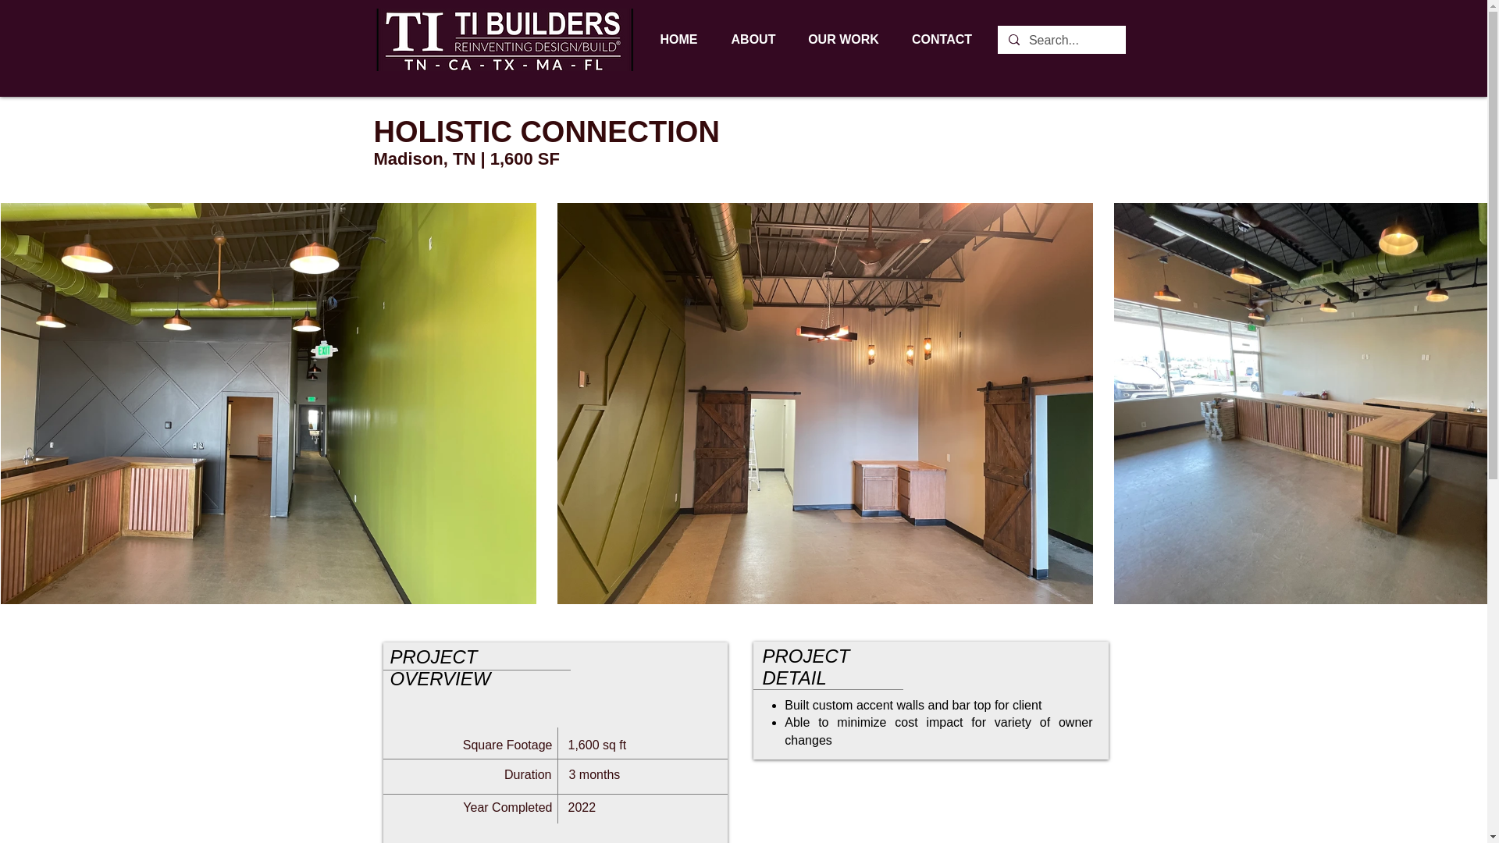 This screenshot has height=843, width=1499. I want to click on CONTACT, so click(942, 39).